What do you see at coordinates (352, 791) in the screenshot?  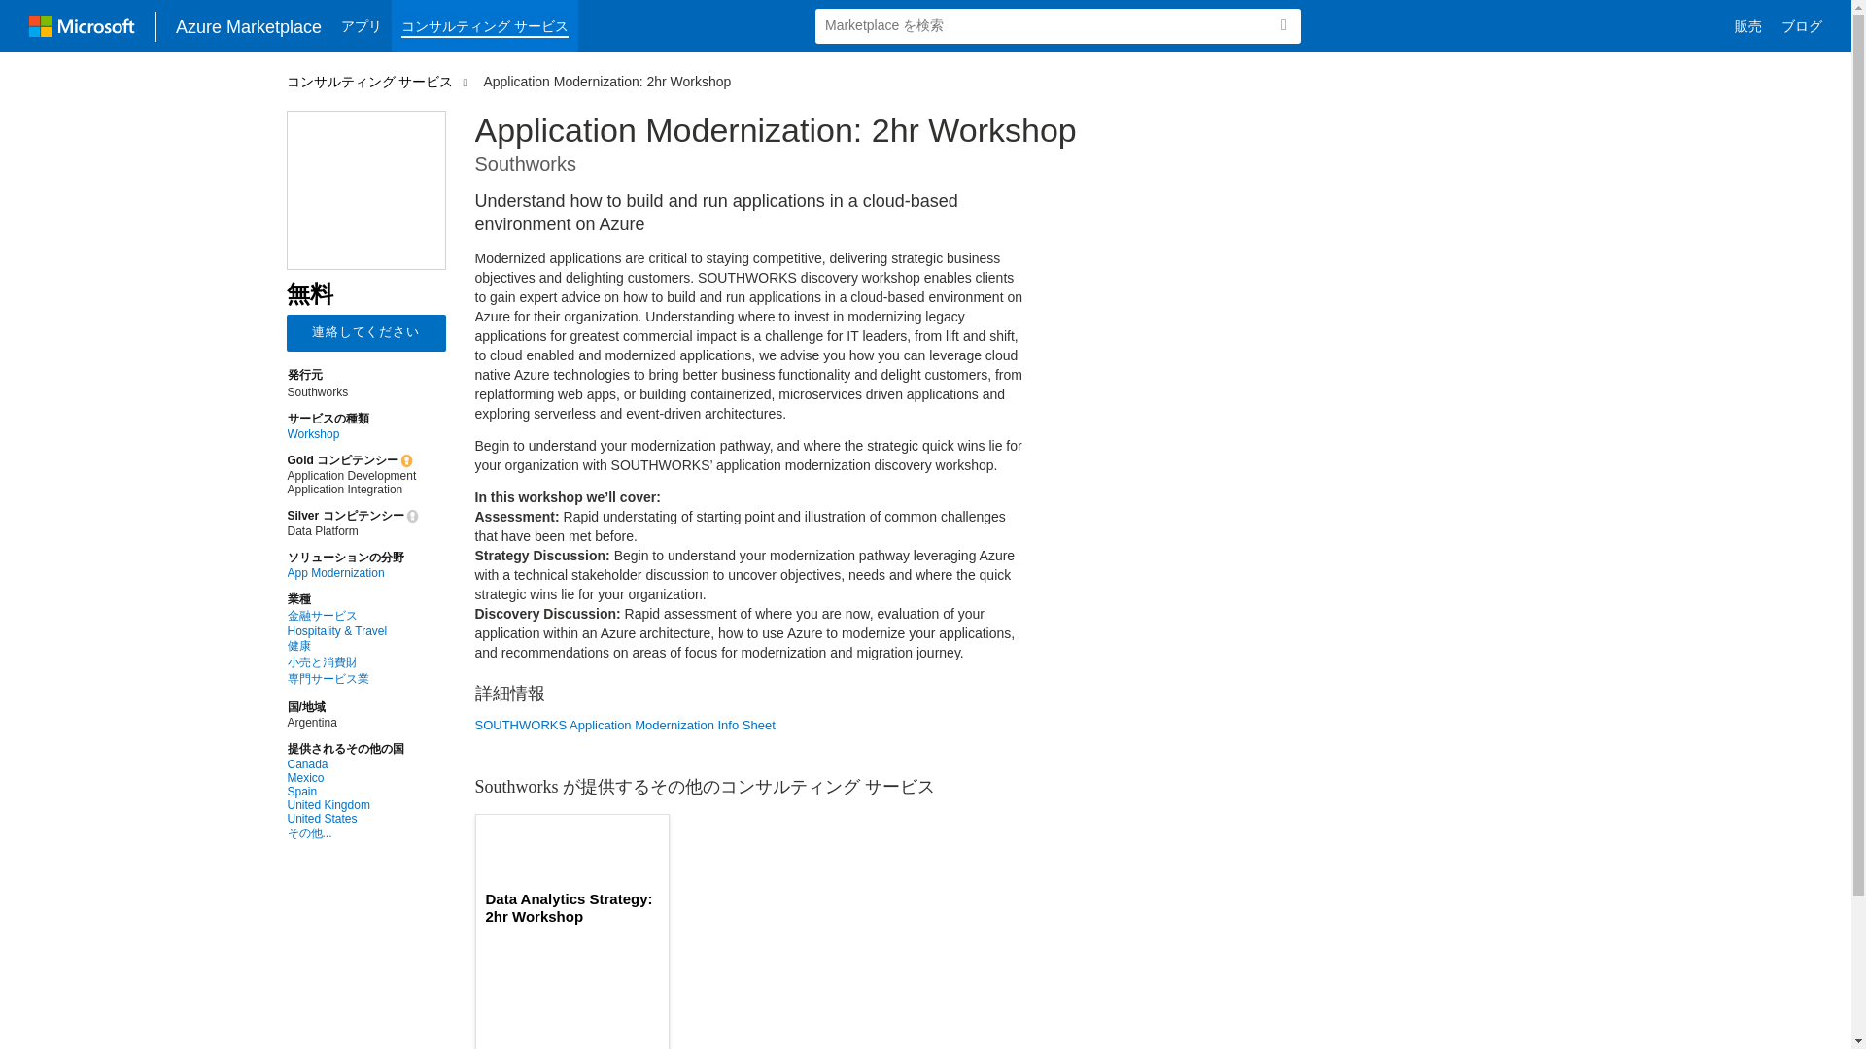 I see `Spain` at bounding box center [352, 791].